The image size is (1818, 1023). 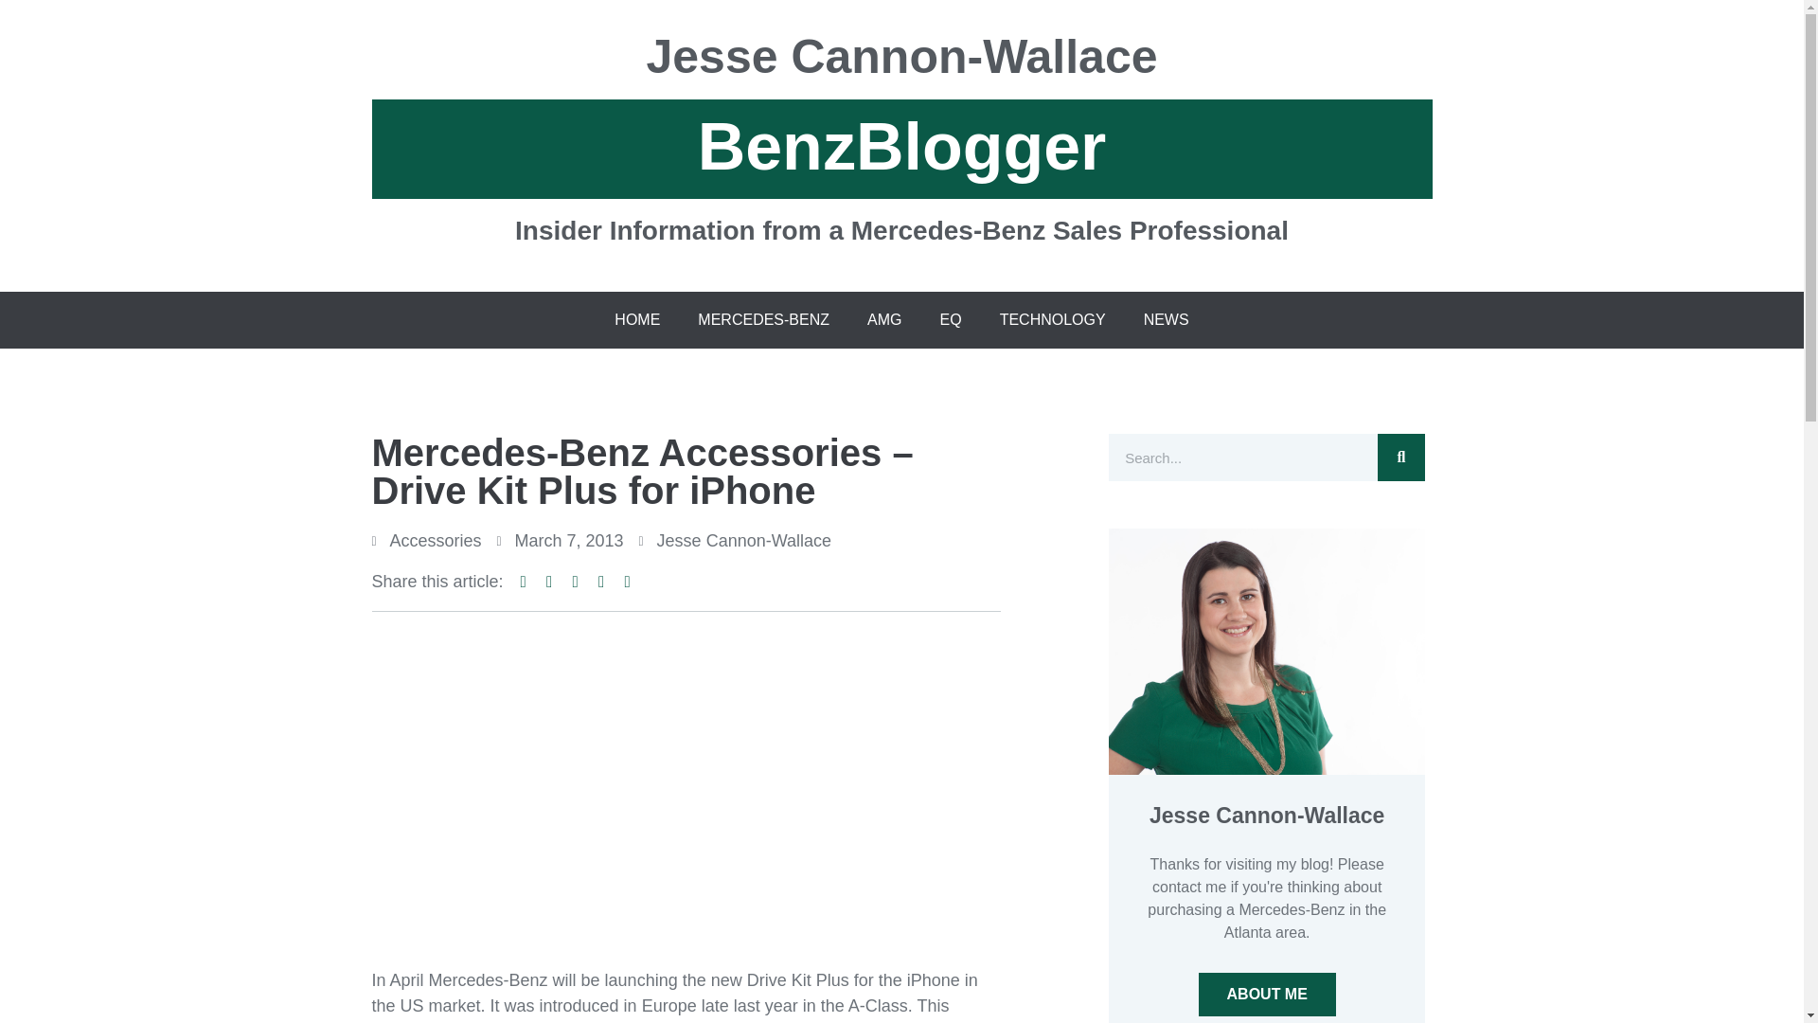 I want to click on Jesse Cannon-Wallace, so click(x=901, y=65).